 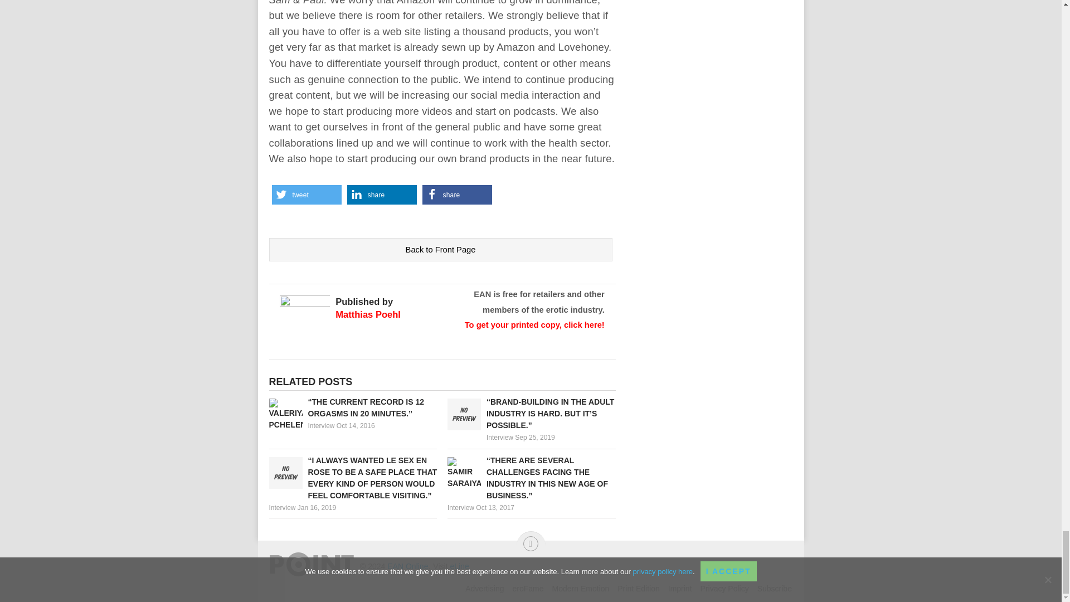 What do you see at coordinates (381, 195) in the screenshot?
I see `Share on LinkedIn` at bounding box center [381, 195].